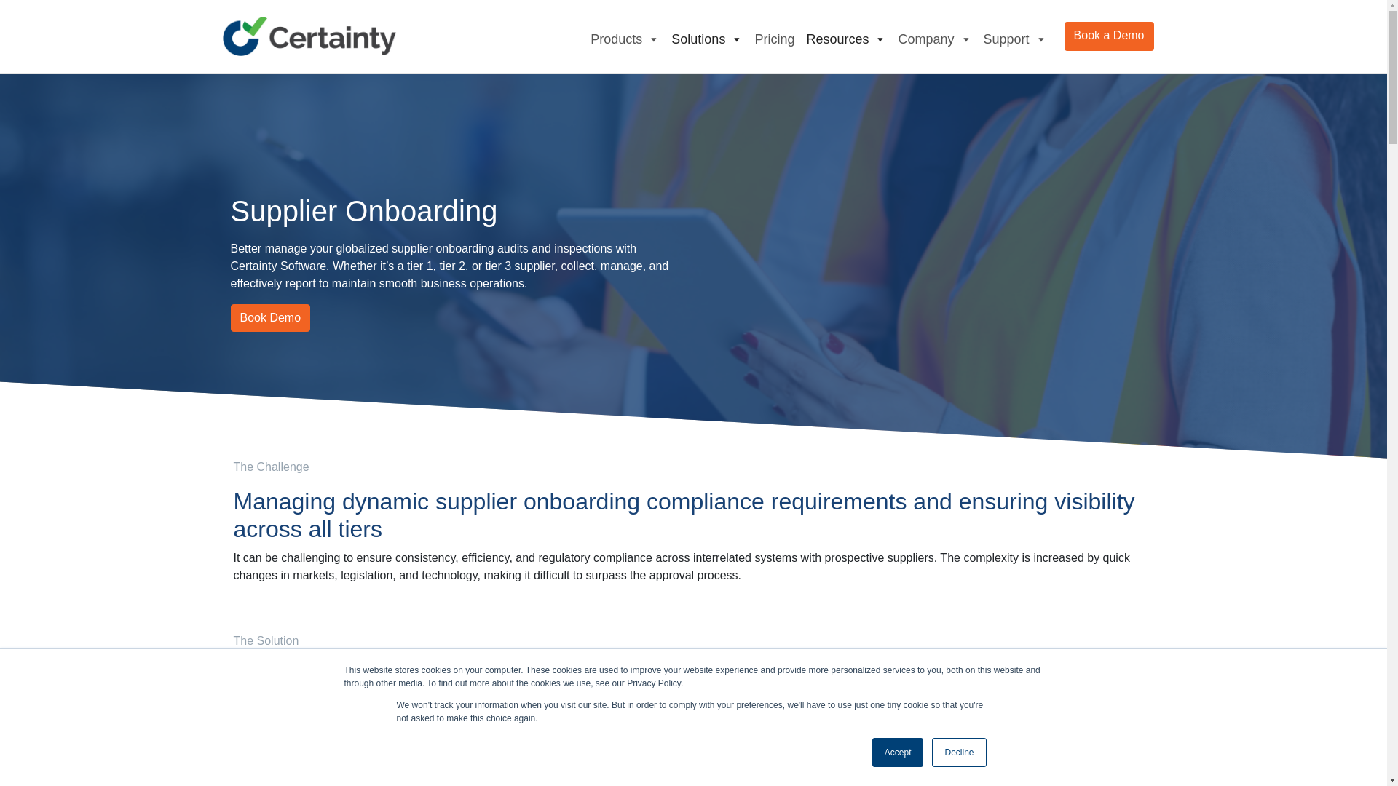 This screenshot has height=786, width=1398. What do you see at coordinates (899, 753) in the screenshot?
I see `Accept` at bounding box center [899, 753].